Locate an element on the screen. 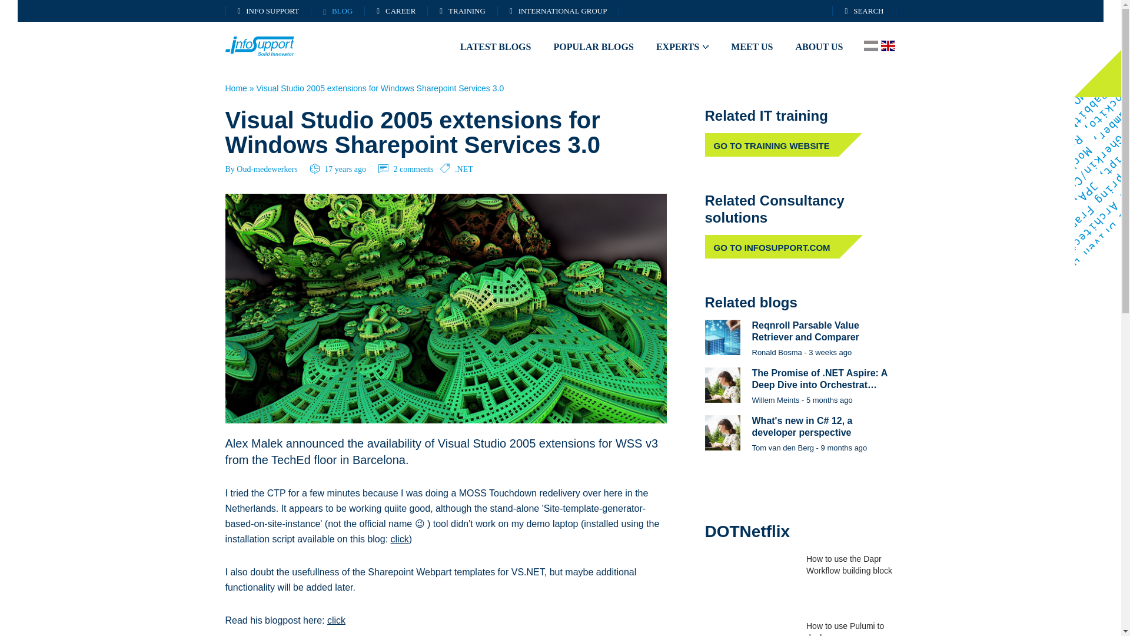  BLOG is located at coordinates (338, 11).